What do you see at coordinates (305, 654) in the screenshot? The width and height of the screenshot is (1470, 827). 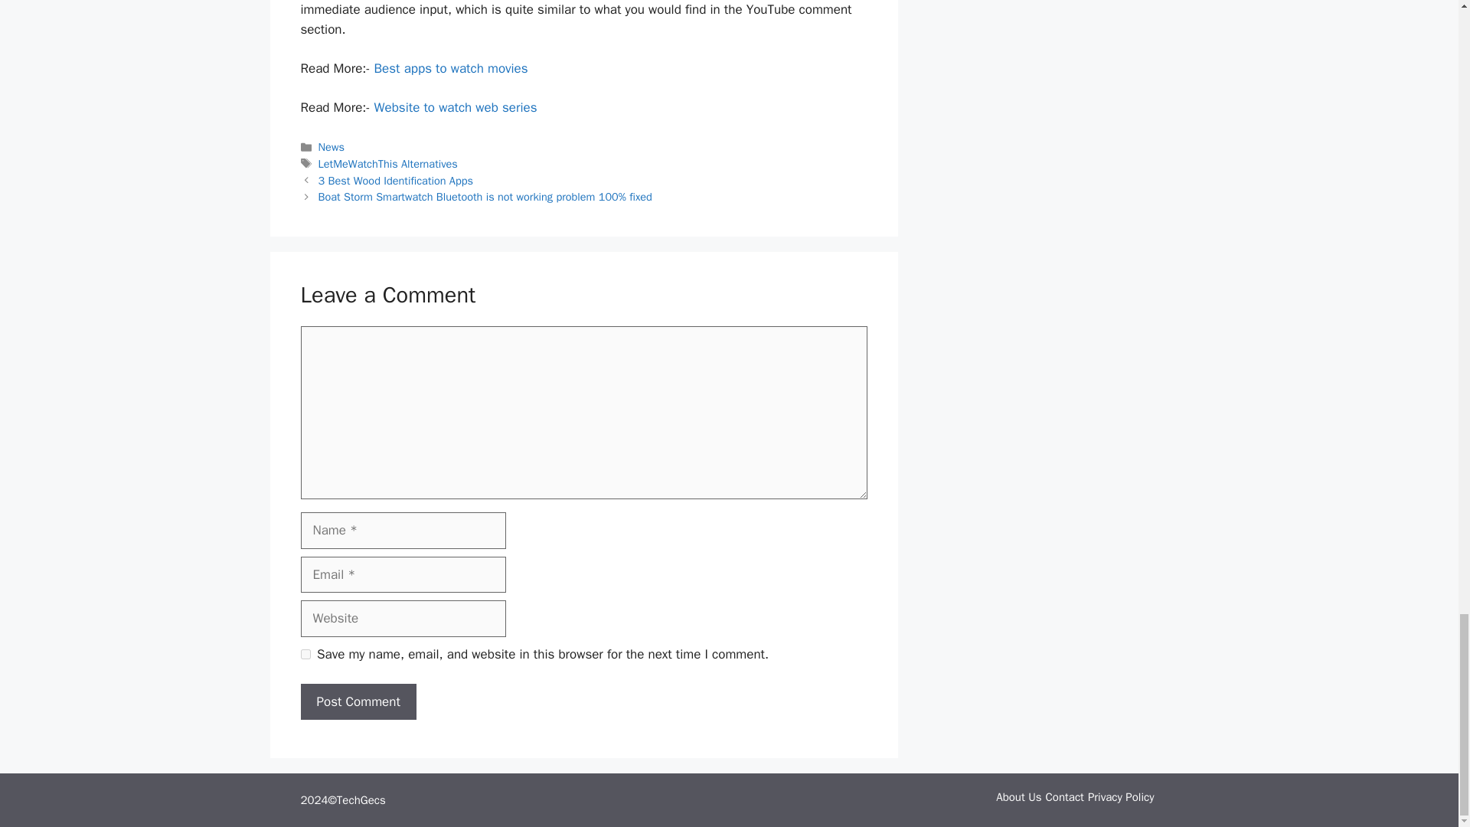 I see `yes` at bounding box center [305, 654].